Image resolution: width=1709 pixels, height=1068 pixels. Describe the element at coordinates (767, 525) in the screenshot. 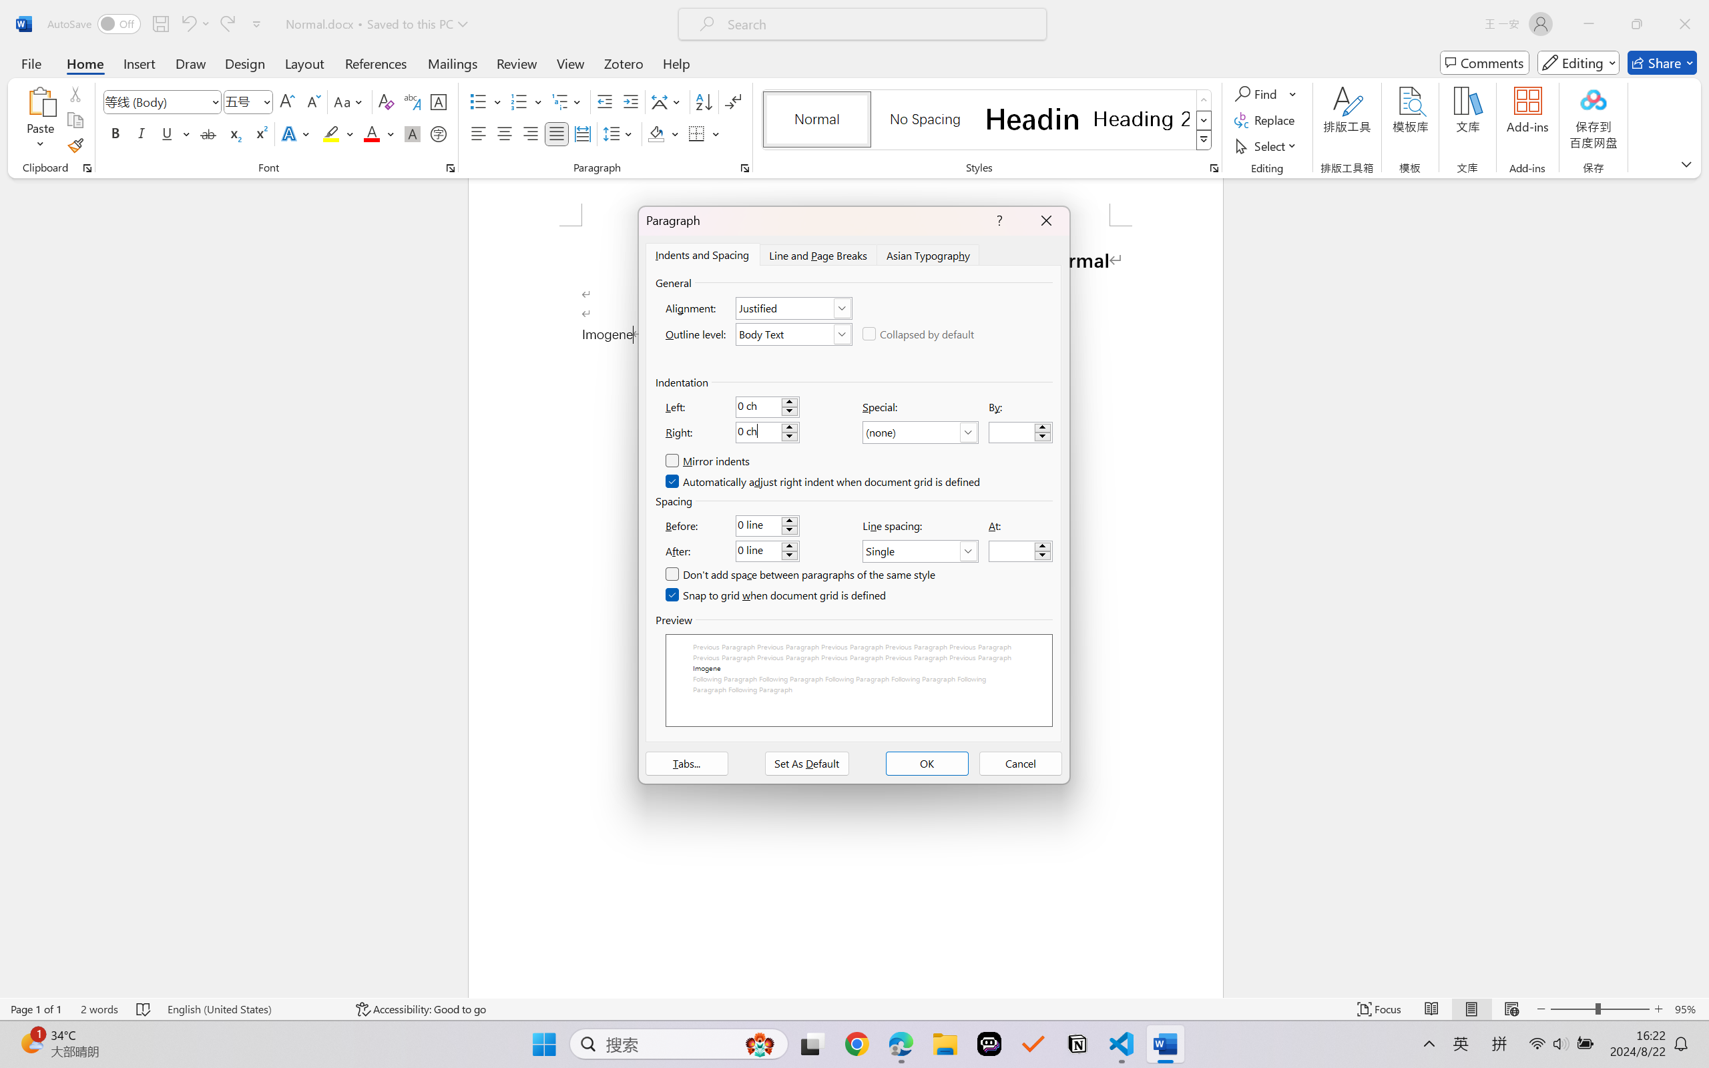

I see `Before:` at that location.